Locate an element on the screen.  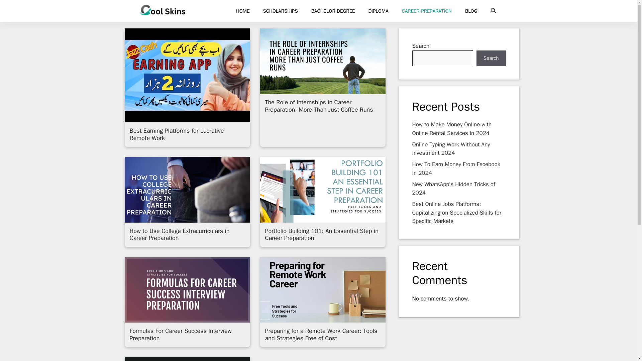
Online Typing Work Without Any Investment 2024 is located at coordinates (451, 149).